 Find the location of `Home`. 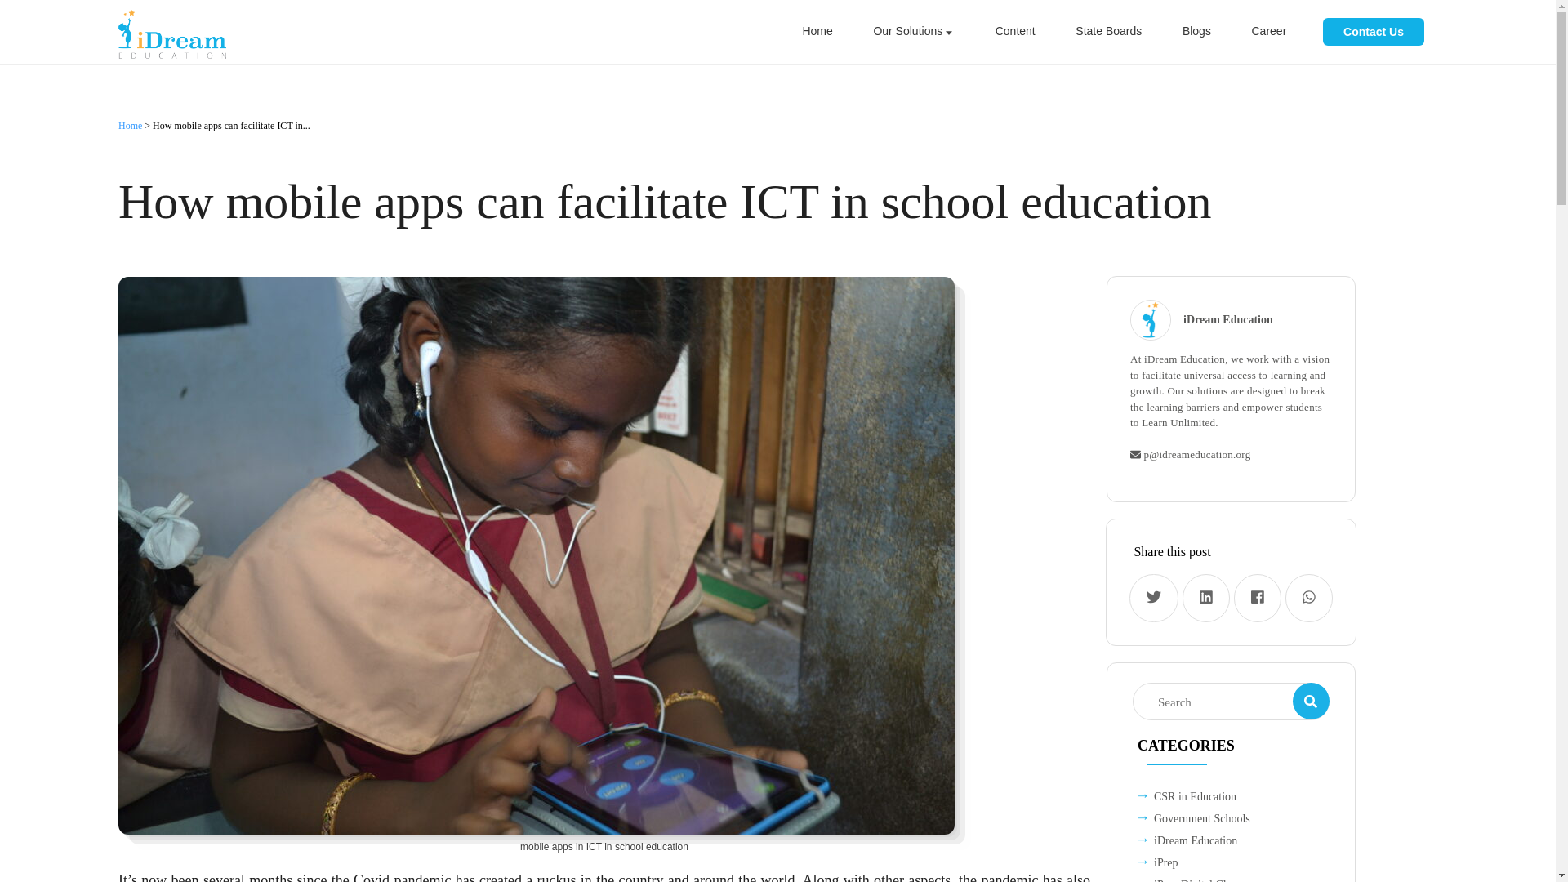

Home is located at coordinates (817, 31).